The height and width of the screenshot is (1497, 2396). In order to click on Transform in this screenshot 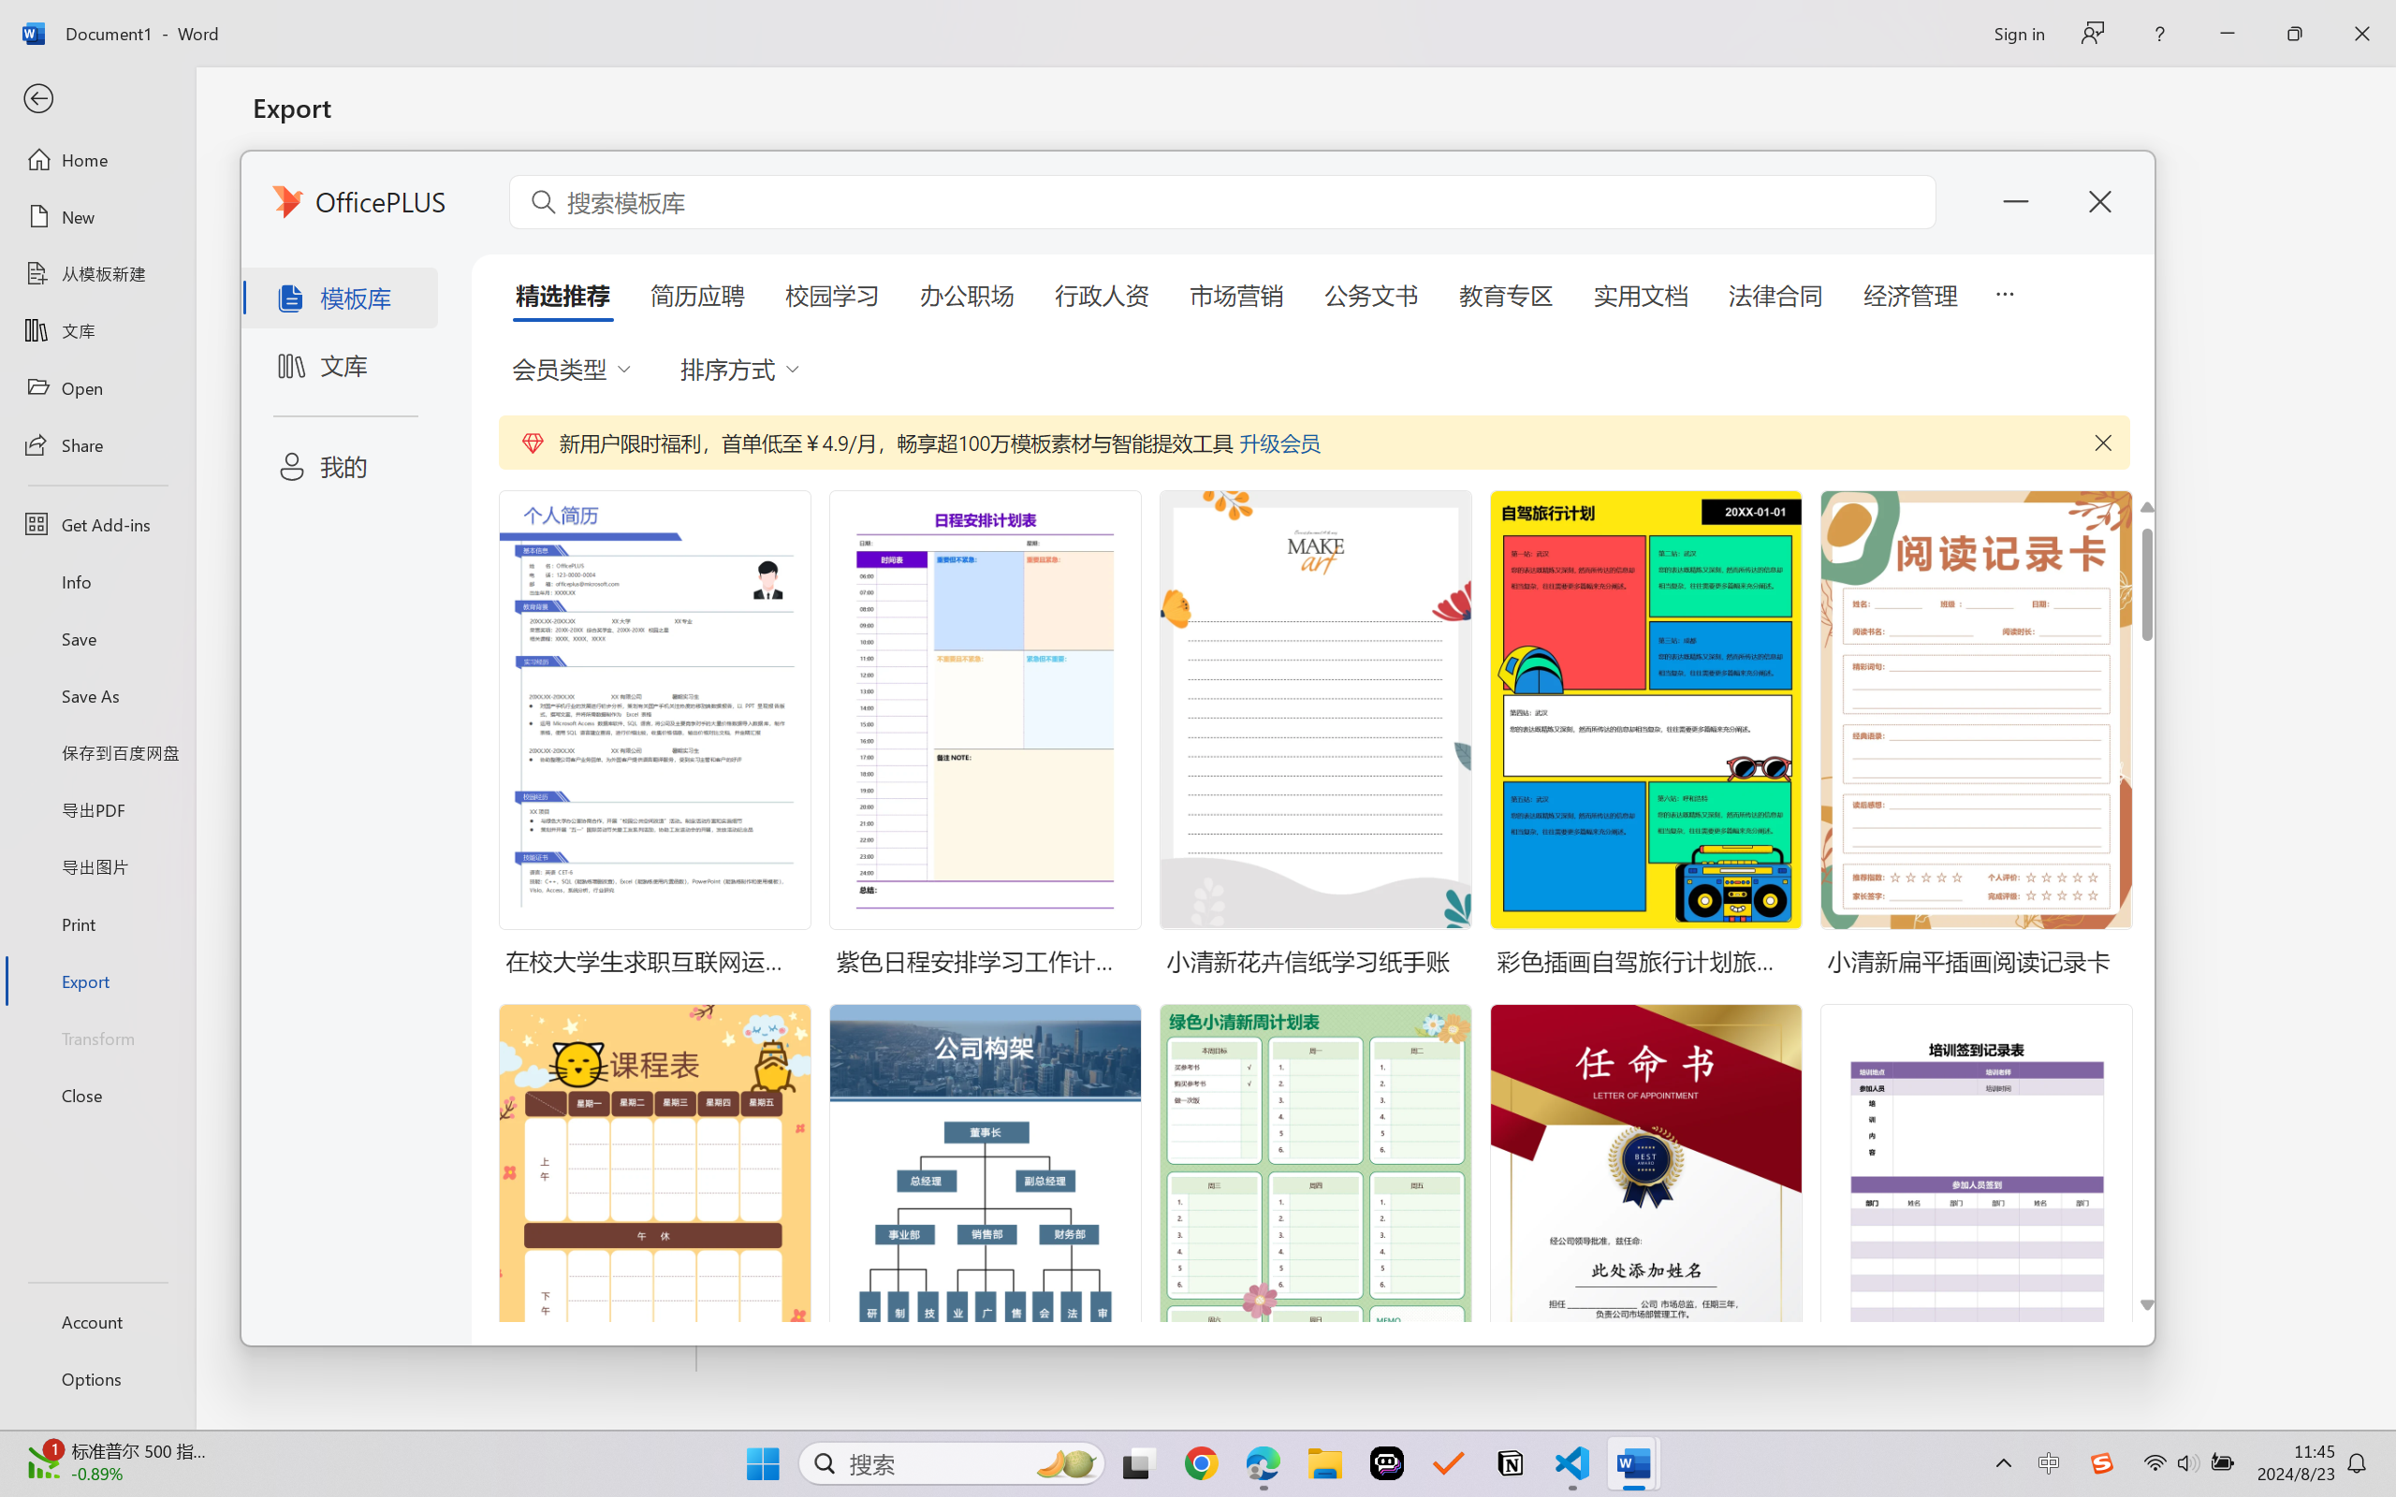, I will do `click(97, 1037)`.